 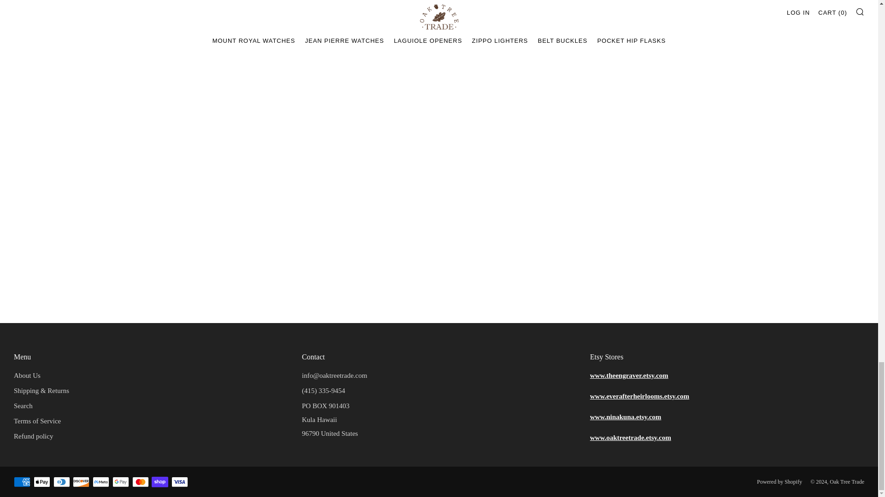 What do you see at coordinates (100, 482) in the screenshot?
I see `Meta Pay` at bounding box center [100, 482].